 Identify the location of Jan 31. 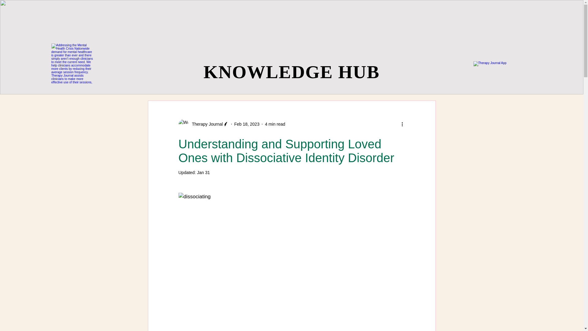
(203, 173).